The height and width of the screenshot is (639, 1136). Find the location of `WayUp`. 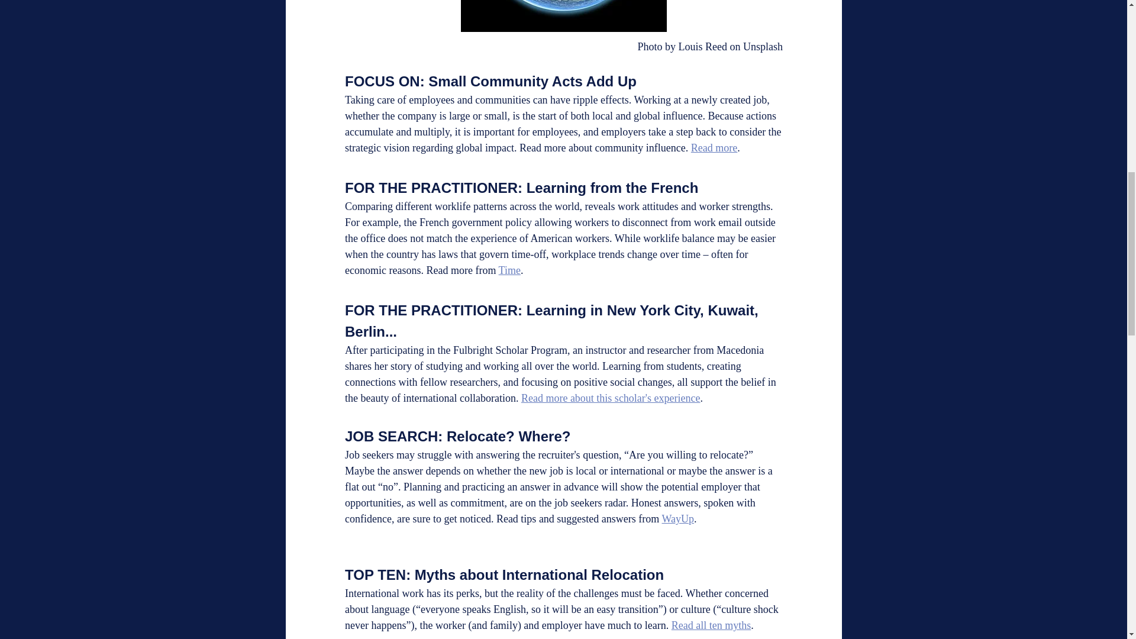

WayUp is located at coordinates (677, 518).